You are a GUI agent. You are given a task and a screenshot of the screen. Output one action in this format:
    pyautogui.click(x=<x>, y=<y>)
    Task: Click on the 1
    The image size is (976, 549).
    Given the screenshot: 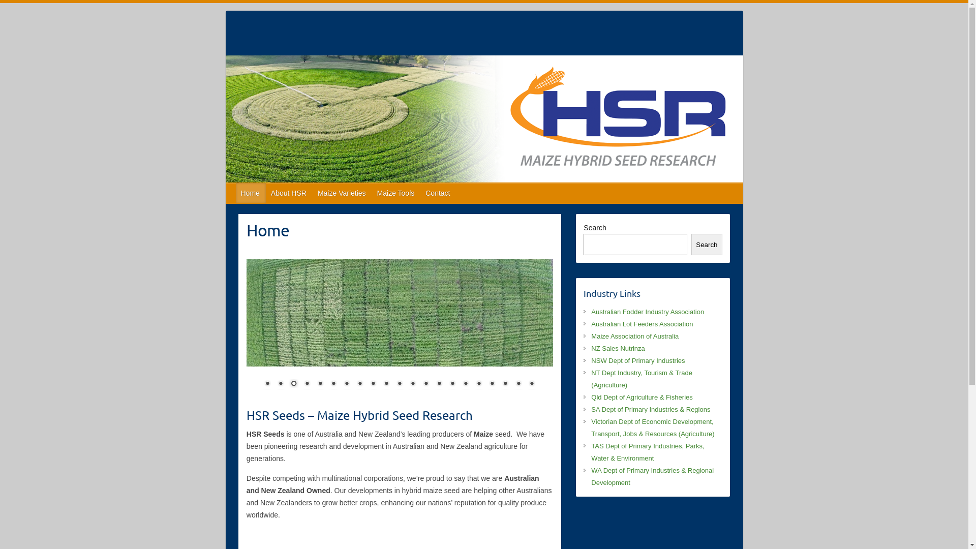 What is the action you would take?
    pyautogui.click(x=267, y=384)
    